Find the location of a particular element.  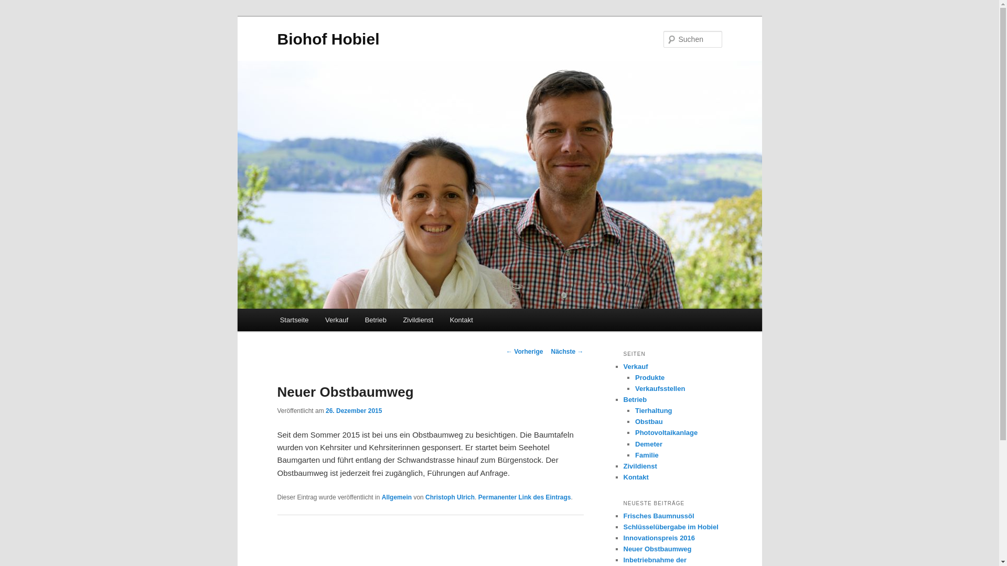

Zum Inhalt wechseln is located at coordinates (323, 322).